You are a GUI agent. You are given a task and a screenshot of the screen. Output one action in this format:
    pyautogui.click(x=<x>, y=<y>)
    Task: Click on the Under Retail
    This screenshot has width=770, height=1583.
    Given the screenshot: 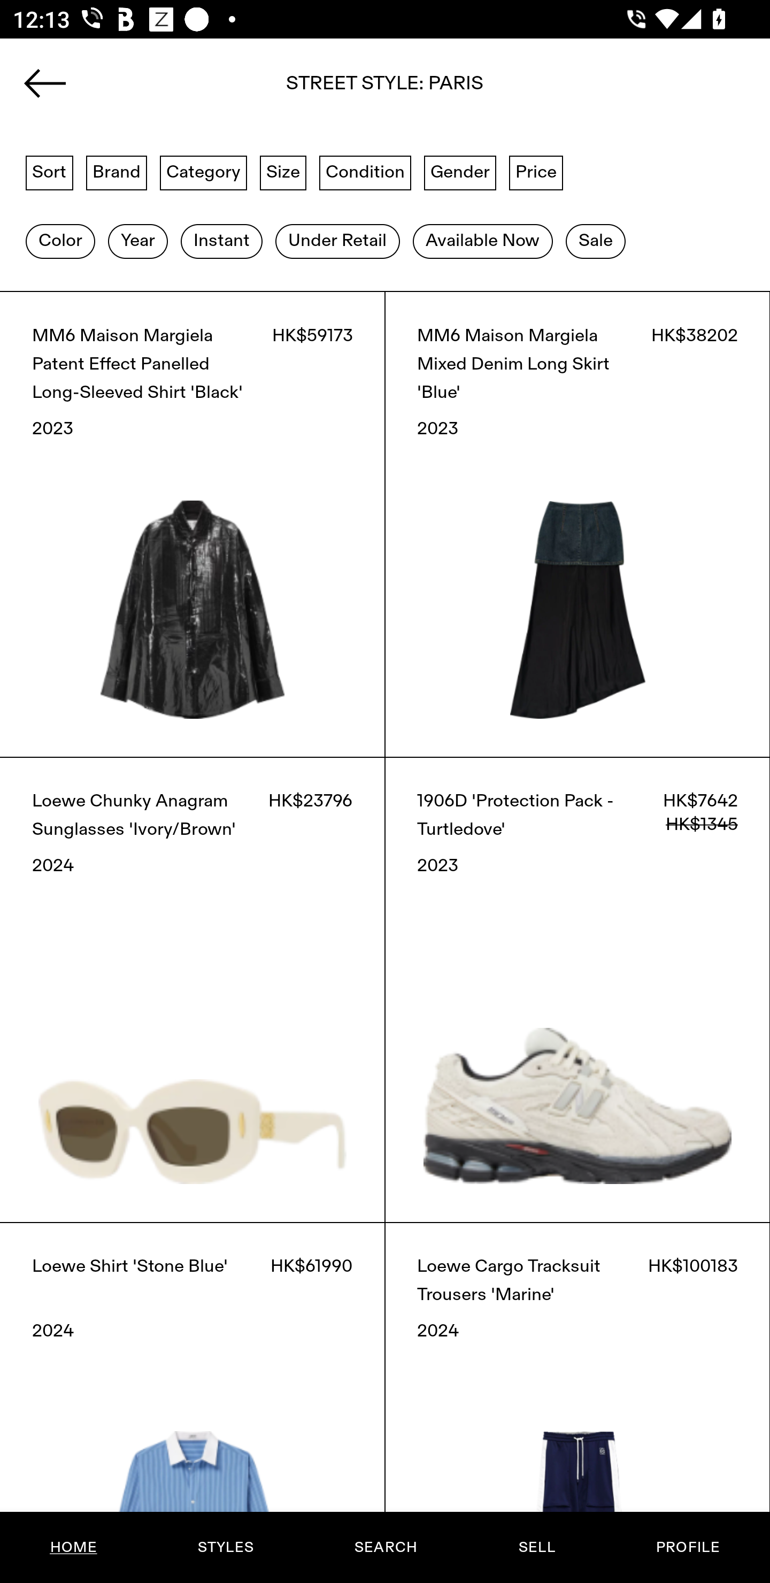 What is the action you would take?
    pyautogui.click(x=337, y=241)
    